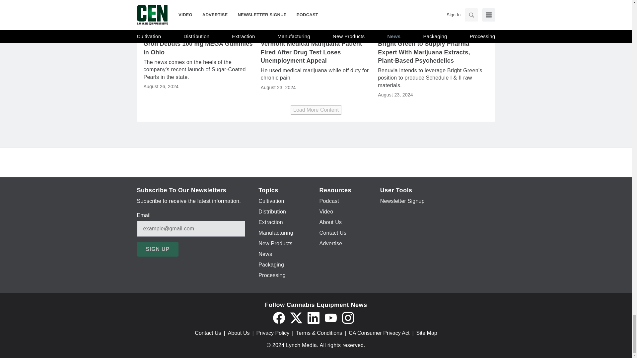 Image resolution: width=637 pixels, height=358 pixels. What do you see at coordinates (296, 318) in the screenshot?
I see `Twitter X icon` at bounding box center [296, 318].